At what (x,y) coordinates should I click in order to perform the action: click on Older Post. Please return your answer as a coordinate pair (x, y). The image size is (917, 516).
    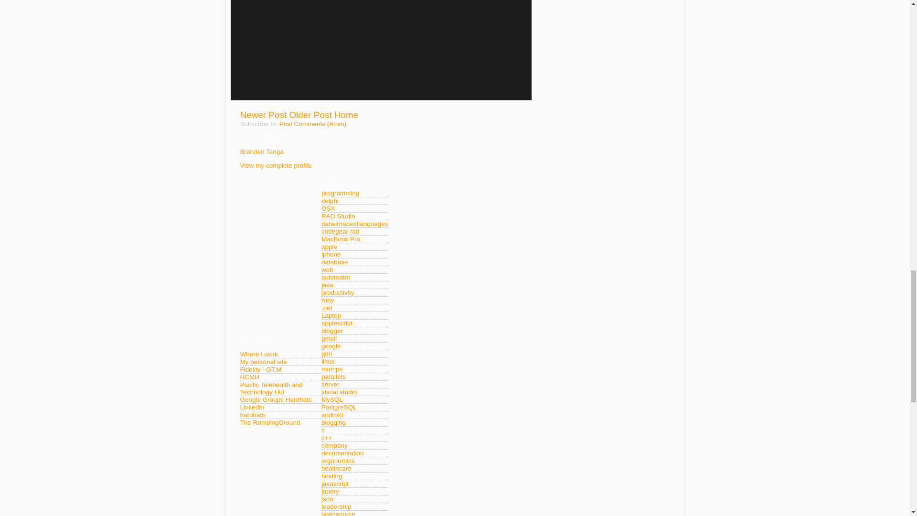
    Looking at the image, I should click on (309, 115).